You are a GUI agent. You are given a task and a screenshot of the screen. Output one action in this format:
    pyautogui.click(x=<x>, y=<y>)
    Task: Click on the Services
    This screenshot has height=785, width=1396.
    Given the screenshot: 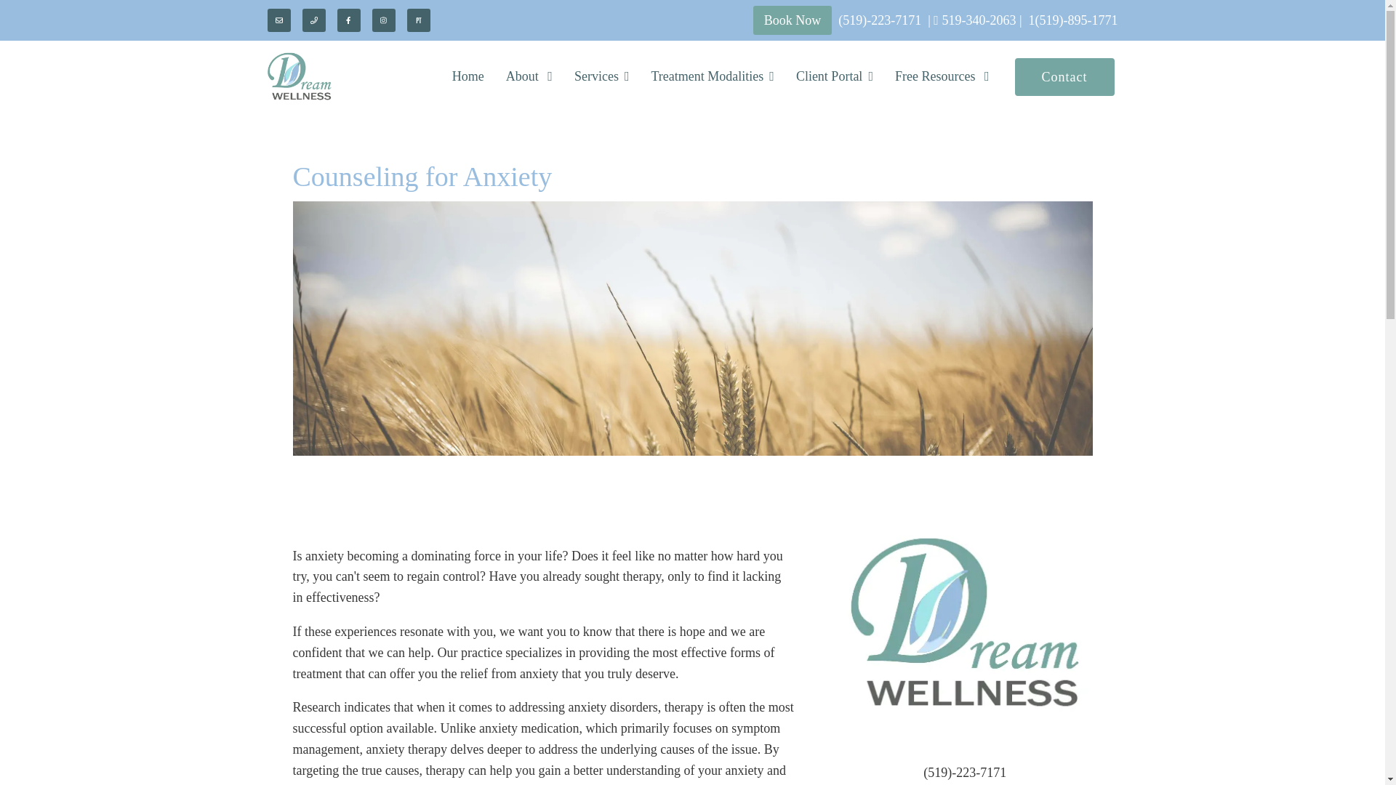 What is the action you would take?
    pyautogui.click(x=601, y=77)
    